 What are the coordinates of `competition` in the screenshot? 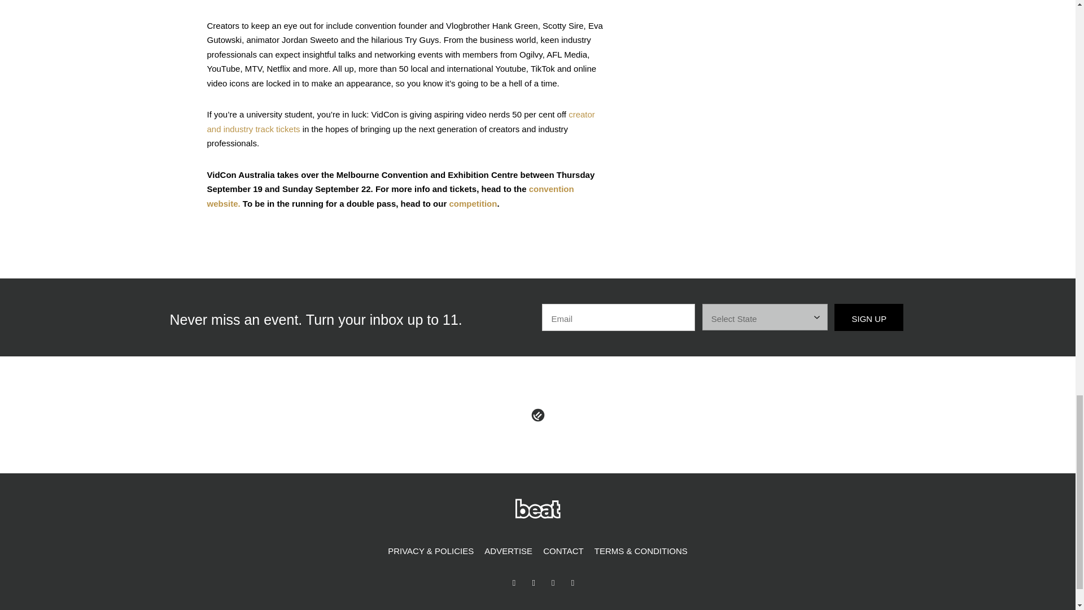 It's located at (472, 203).